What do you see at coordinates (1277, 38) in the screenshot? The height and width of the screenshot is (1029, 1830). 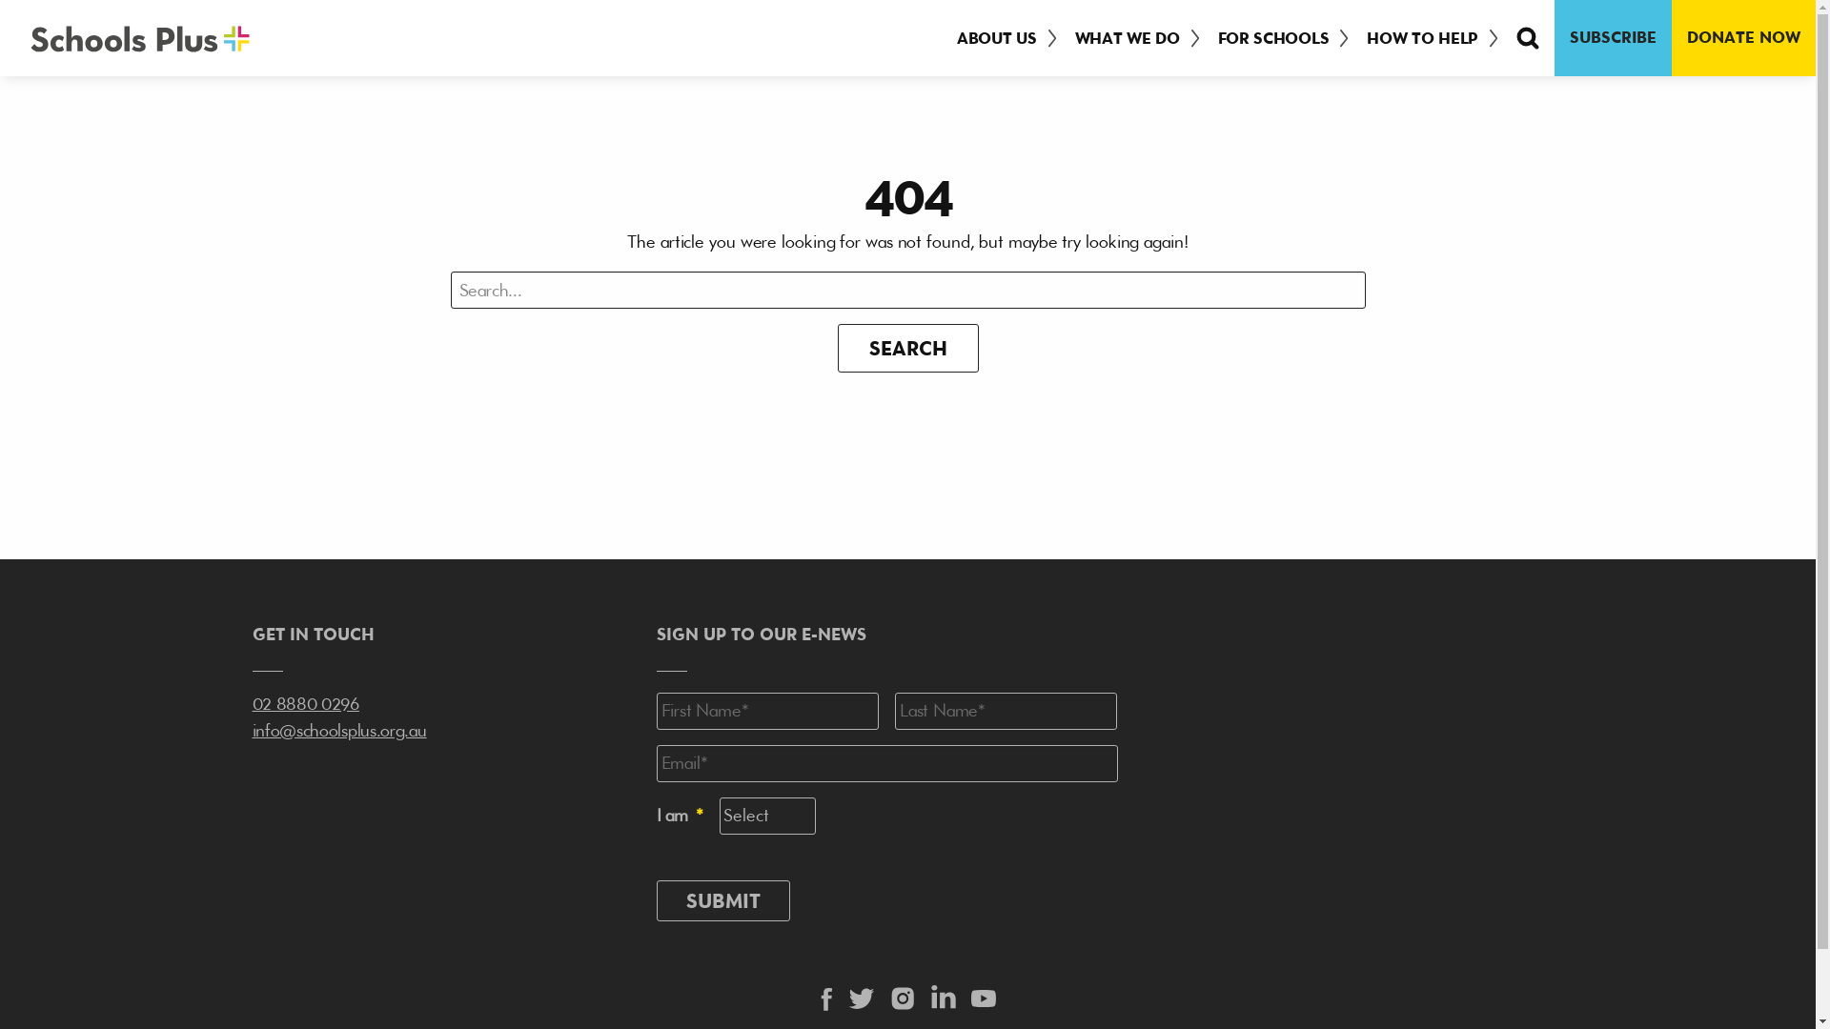 I see `FOR SCHOOLS` at bounding box center [1277, 38].